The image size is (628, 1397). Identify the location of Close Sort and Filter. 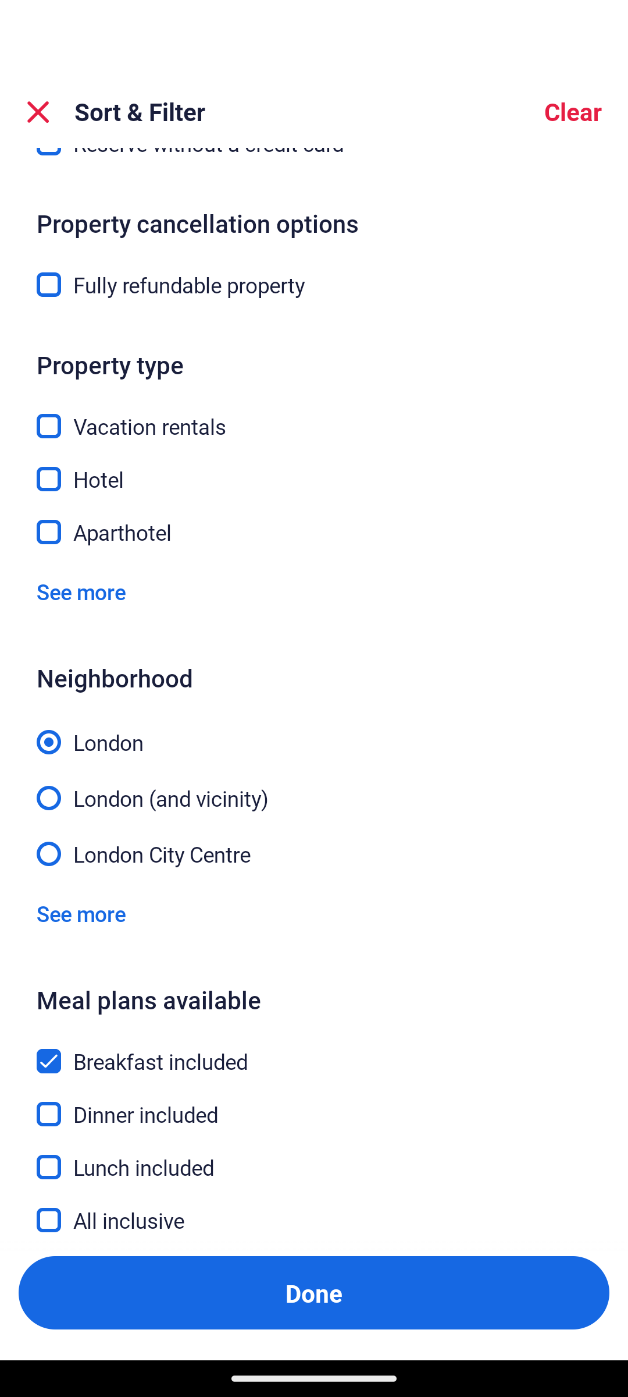
(38, 112).